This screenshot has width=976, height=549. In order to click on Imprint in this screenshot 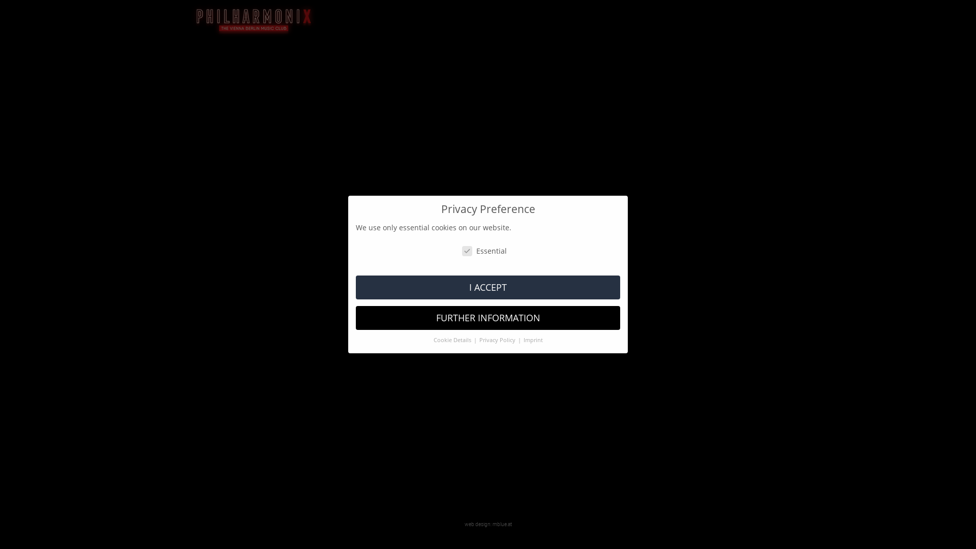, I will do `click(533, 340)`.